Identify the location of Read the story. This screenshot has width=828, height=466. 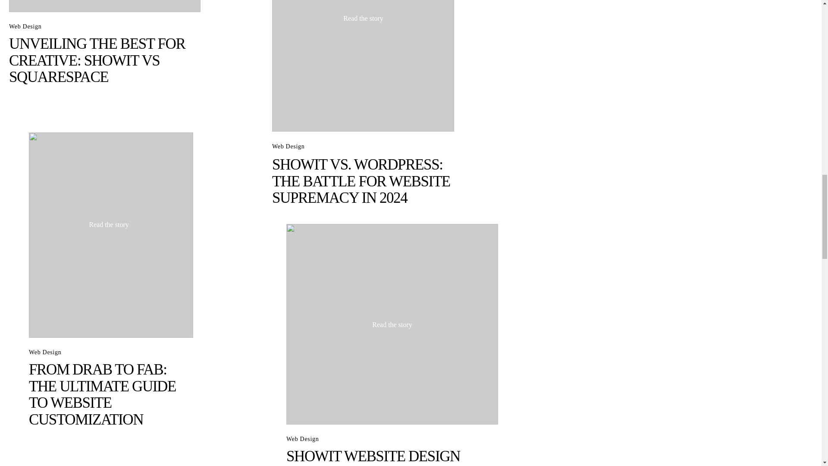
(363, 18).